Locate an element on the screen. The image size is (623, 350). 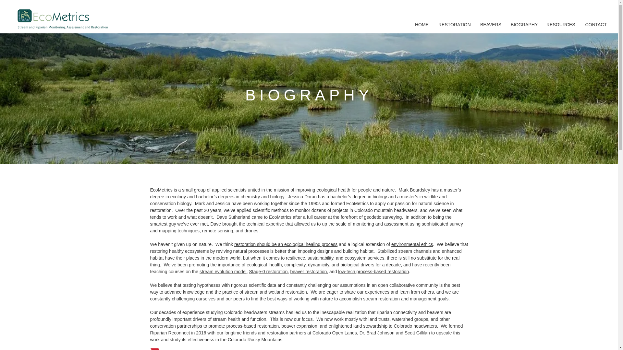
Gillilan is located at coordinates (423, 332).